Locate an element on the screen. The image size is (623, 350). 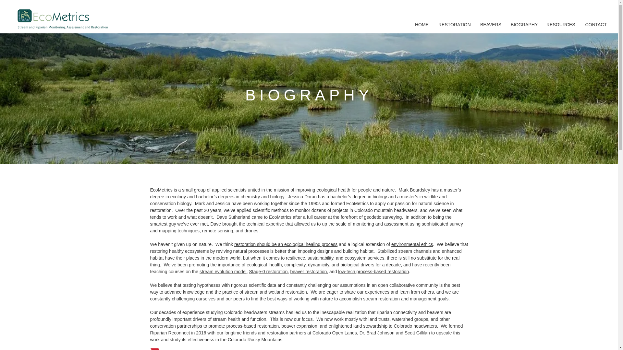
Gillilan is located at coordinates (423, 332).